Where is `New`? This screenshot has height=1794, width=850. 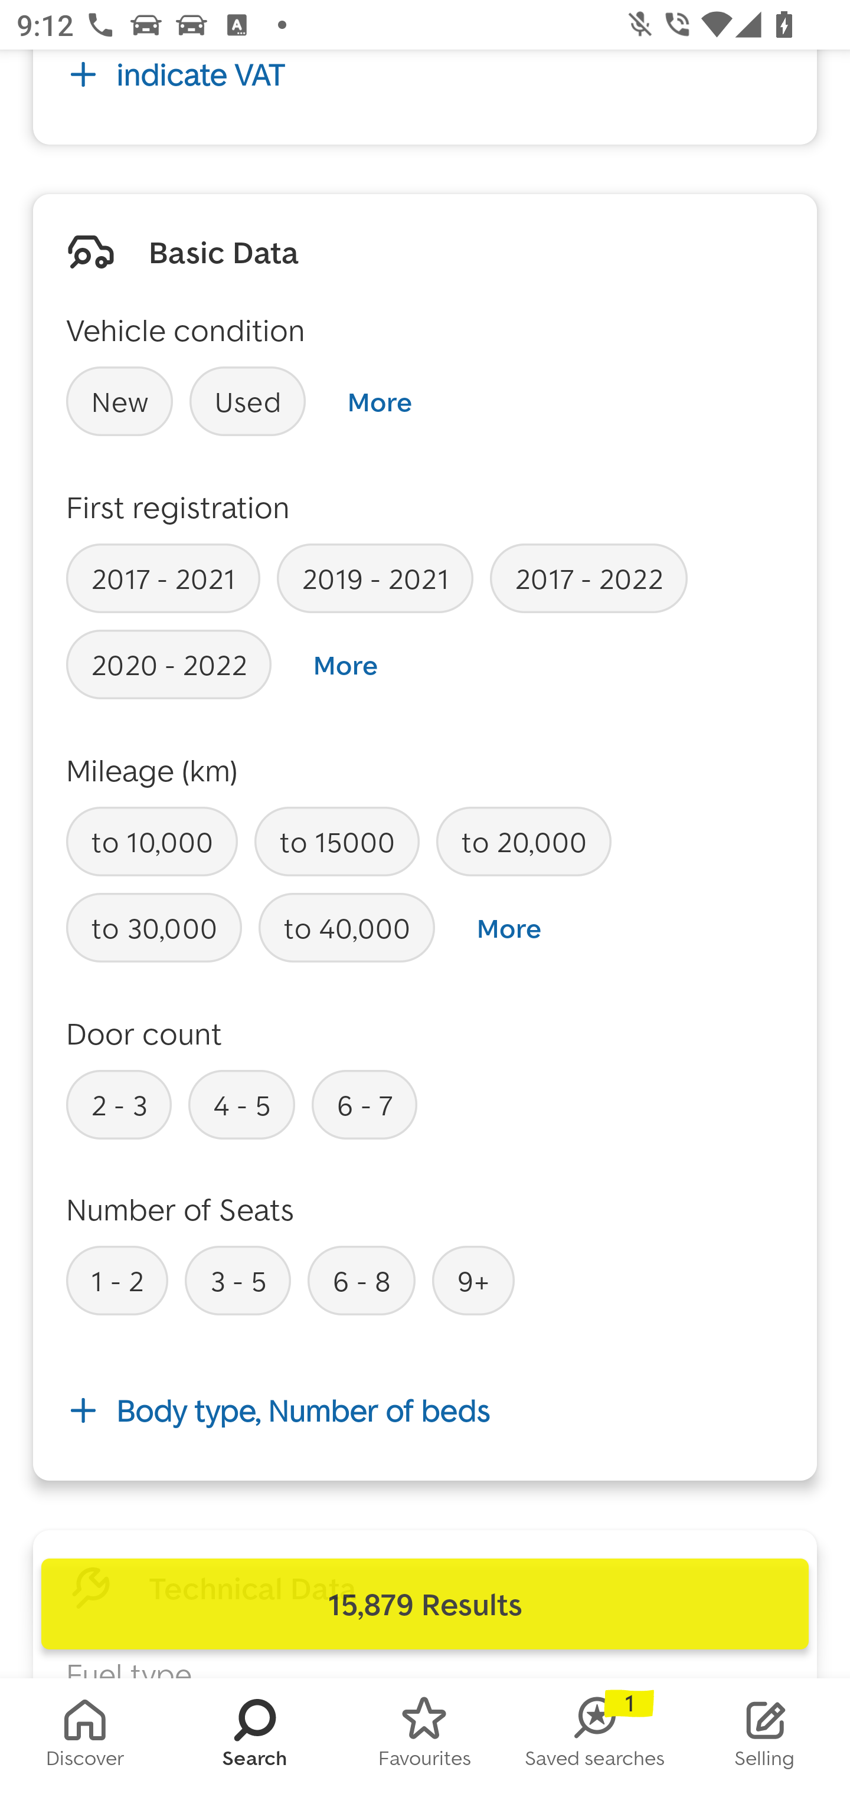
New is located at coordinates (119, 401).